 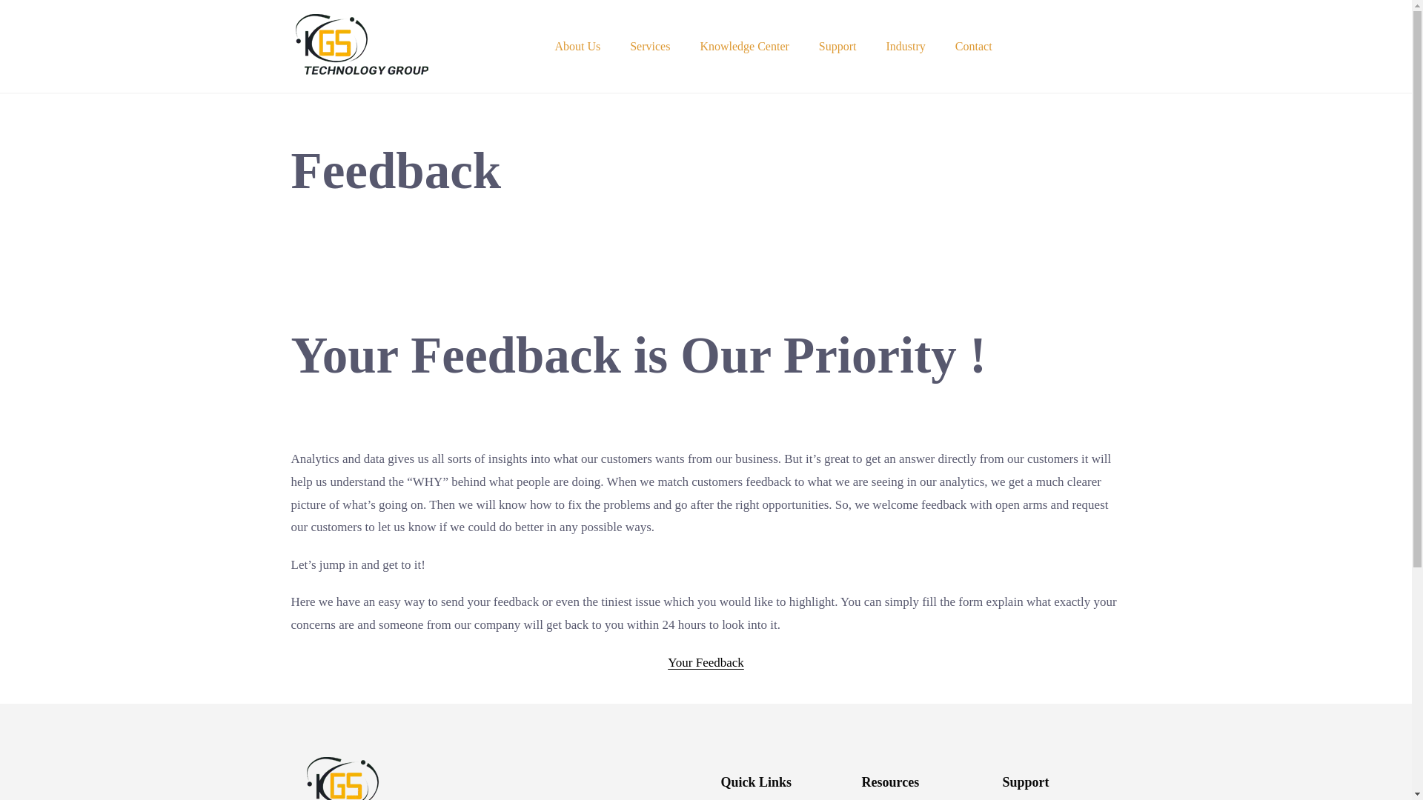 I want to click on About Us, so click(x=577, y=46).